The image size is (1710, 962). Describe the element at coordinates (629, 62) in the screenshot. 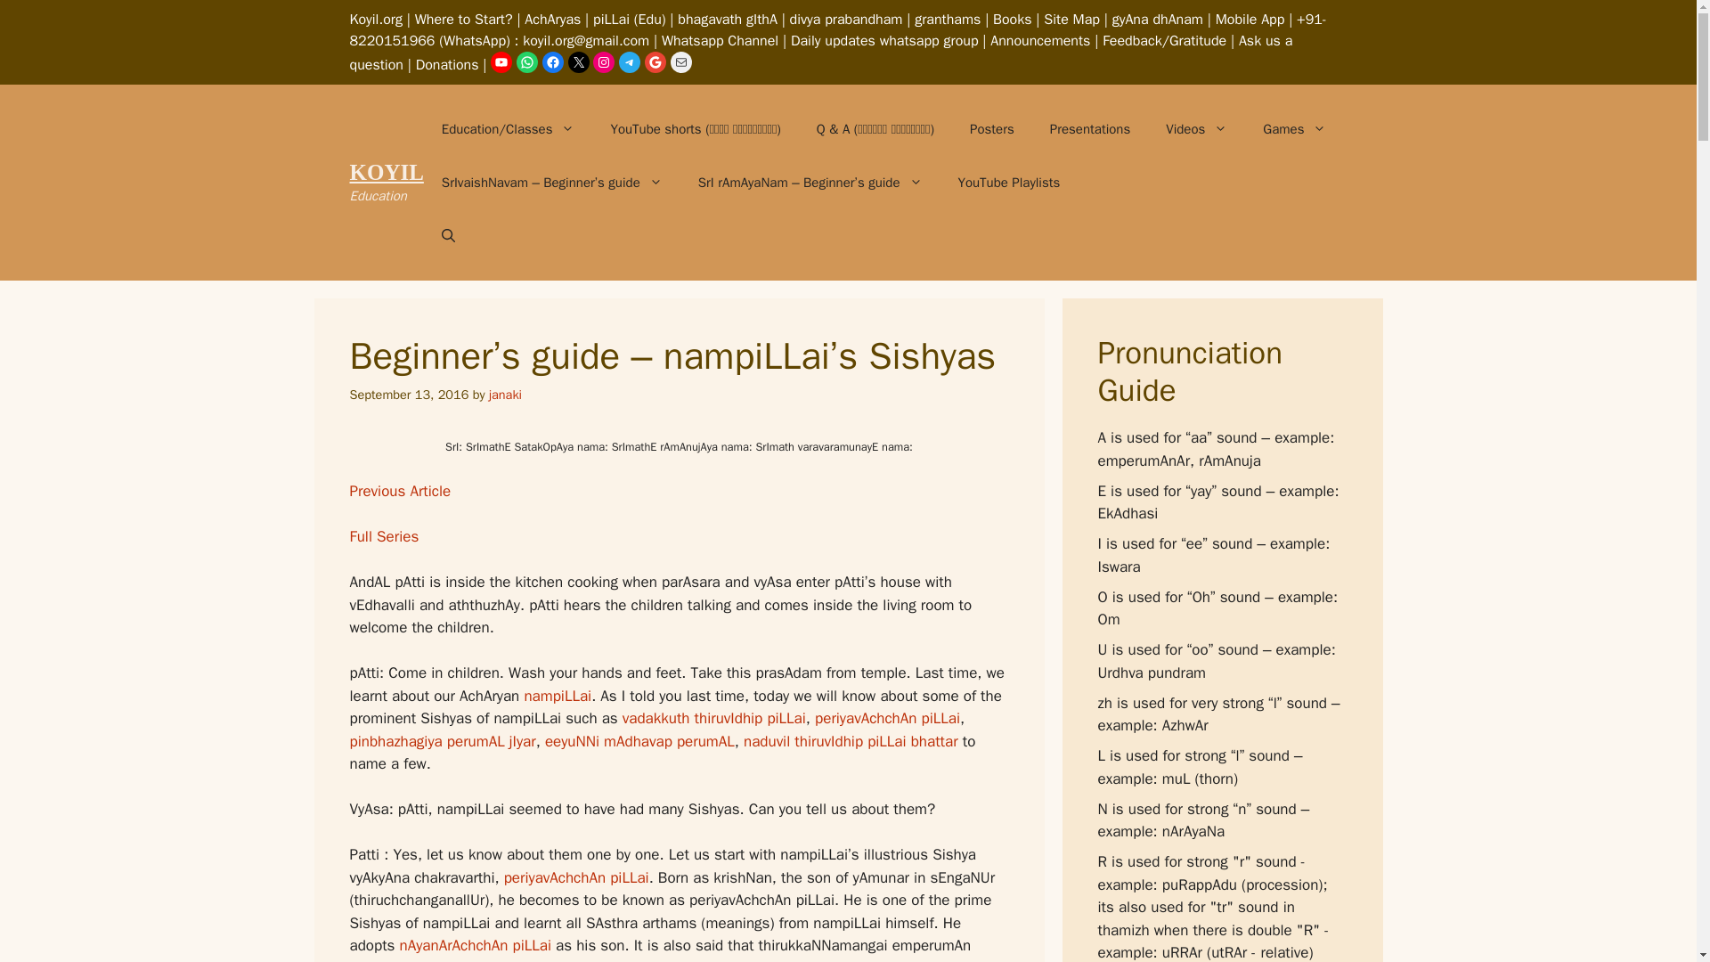

I see `Telegram` at that location.